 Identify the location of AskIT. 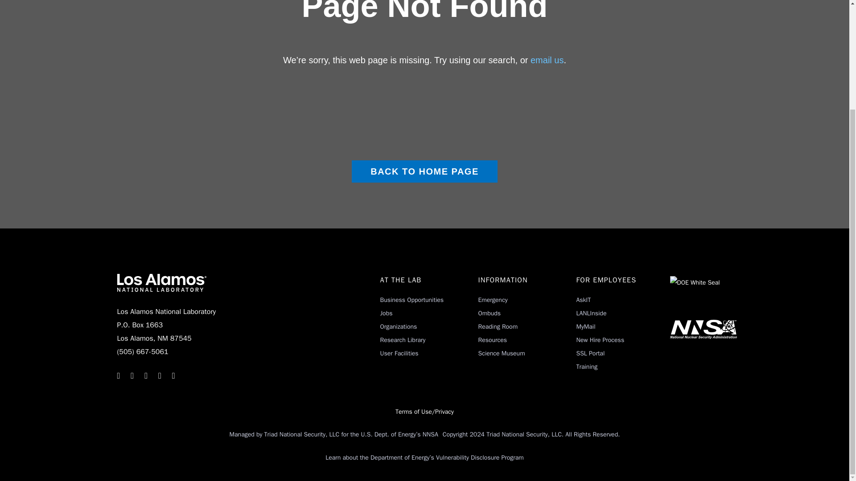
(583, 300).